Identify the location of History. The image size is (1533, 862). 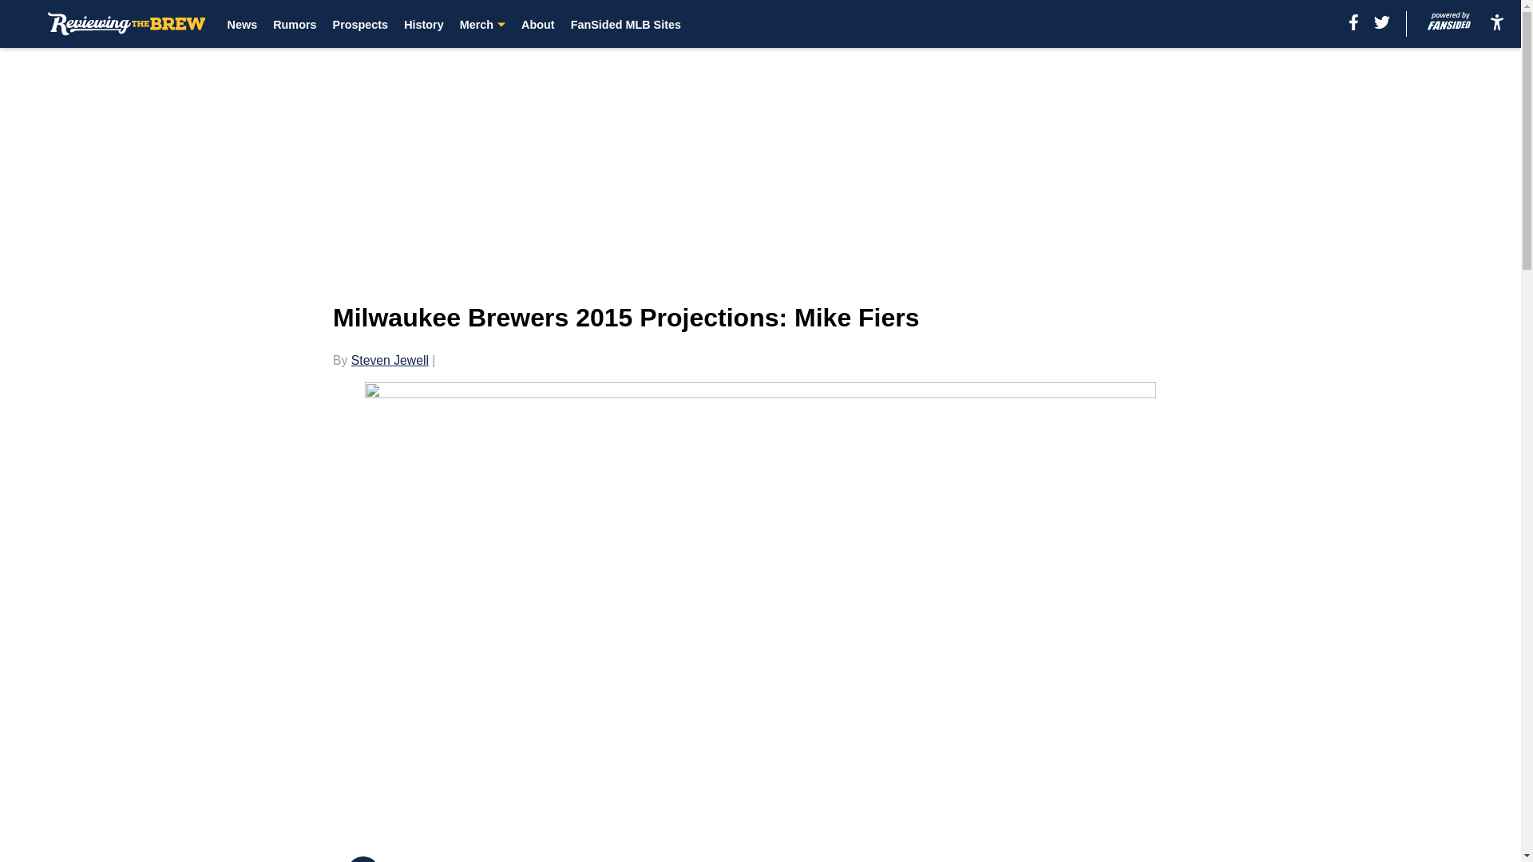
(424, 24).